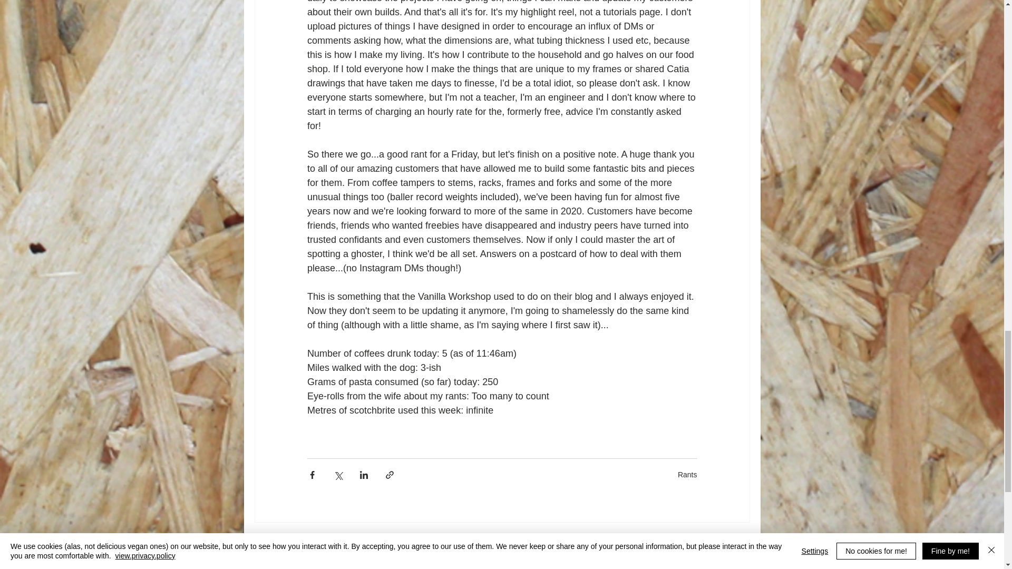 Image resolution: width=1012 pixels, height=569 pixels. Describe the element at coordinates (687, 475) in the screenshot. I see `Rants` at that location.